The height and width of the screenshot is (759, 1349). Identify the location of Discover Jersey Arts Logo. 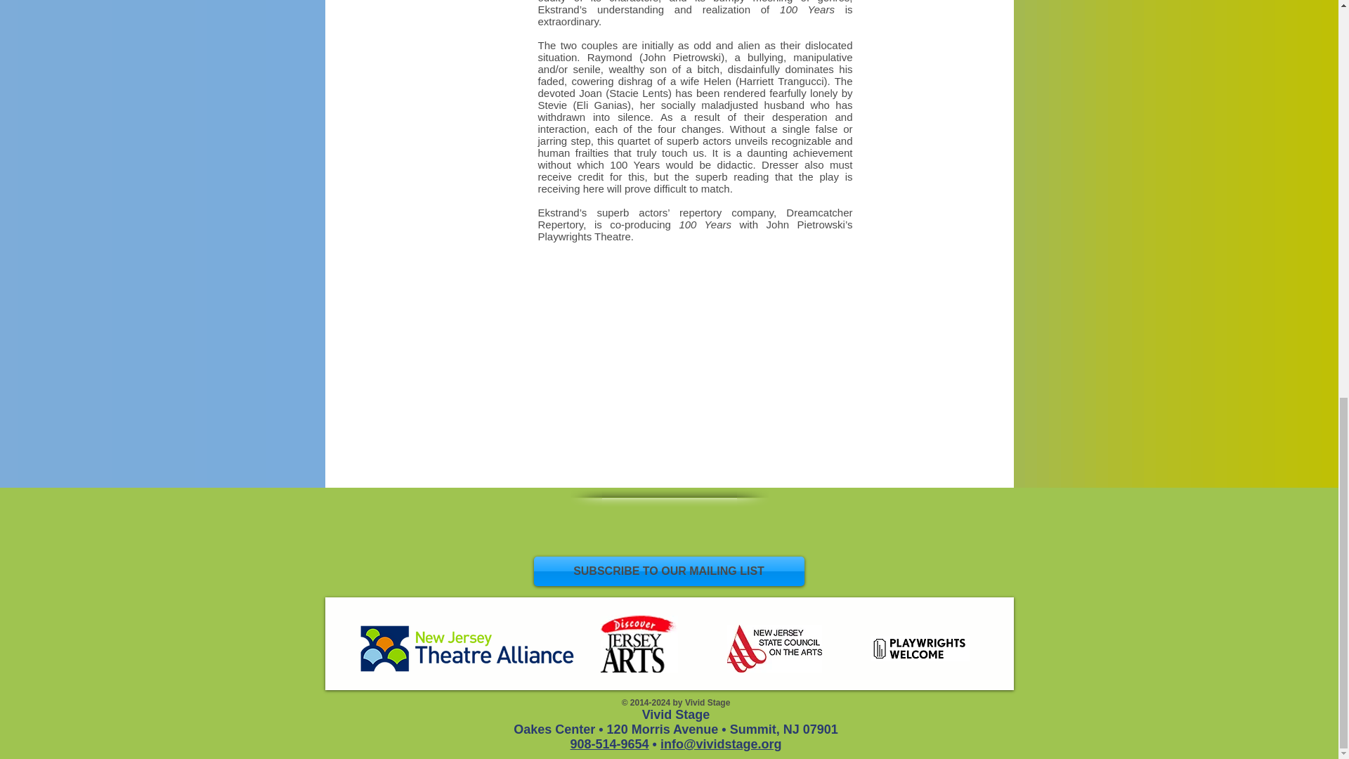
(638, 643).